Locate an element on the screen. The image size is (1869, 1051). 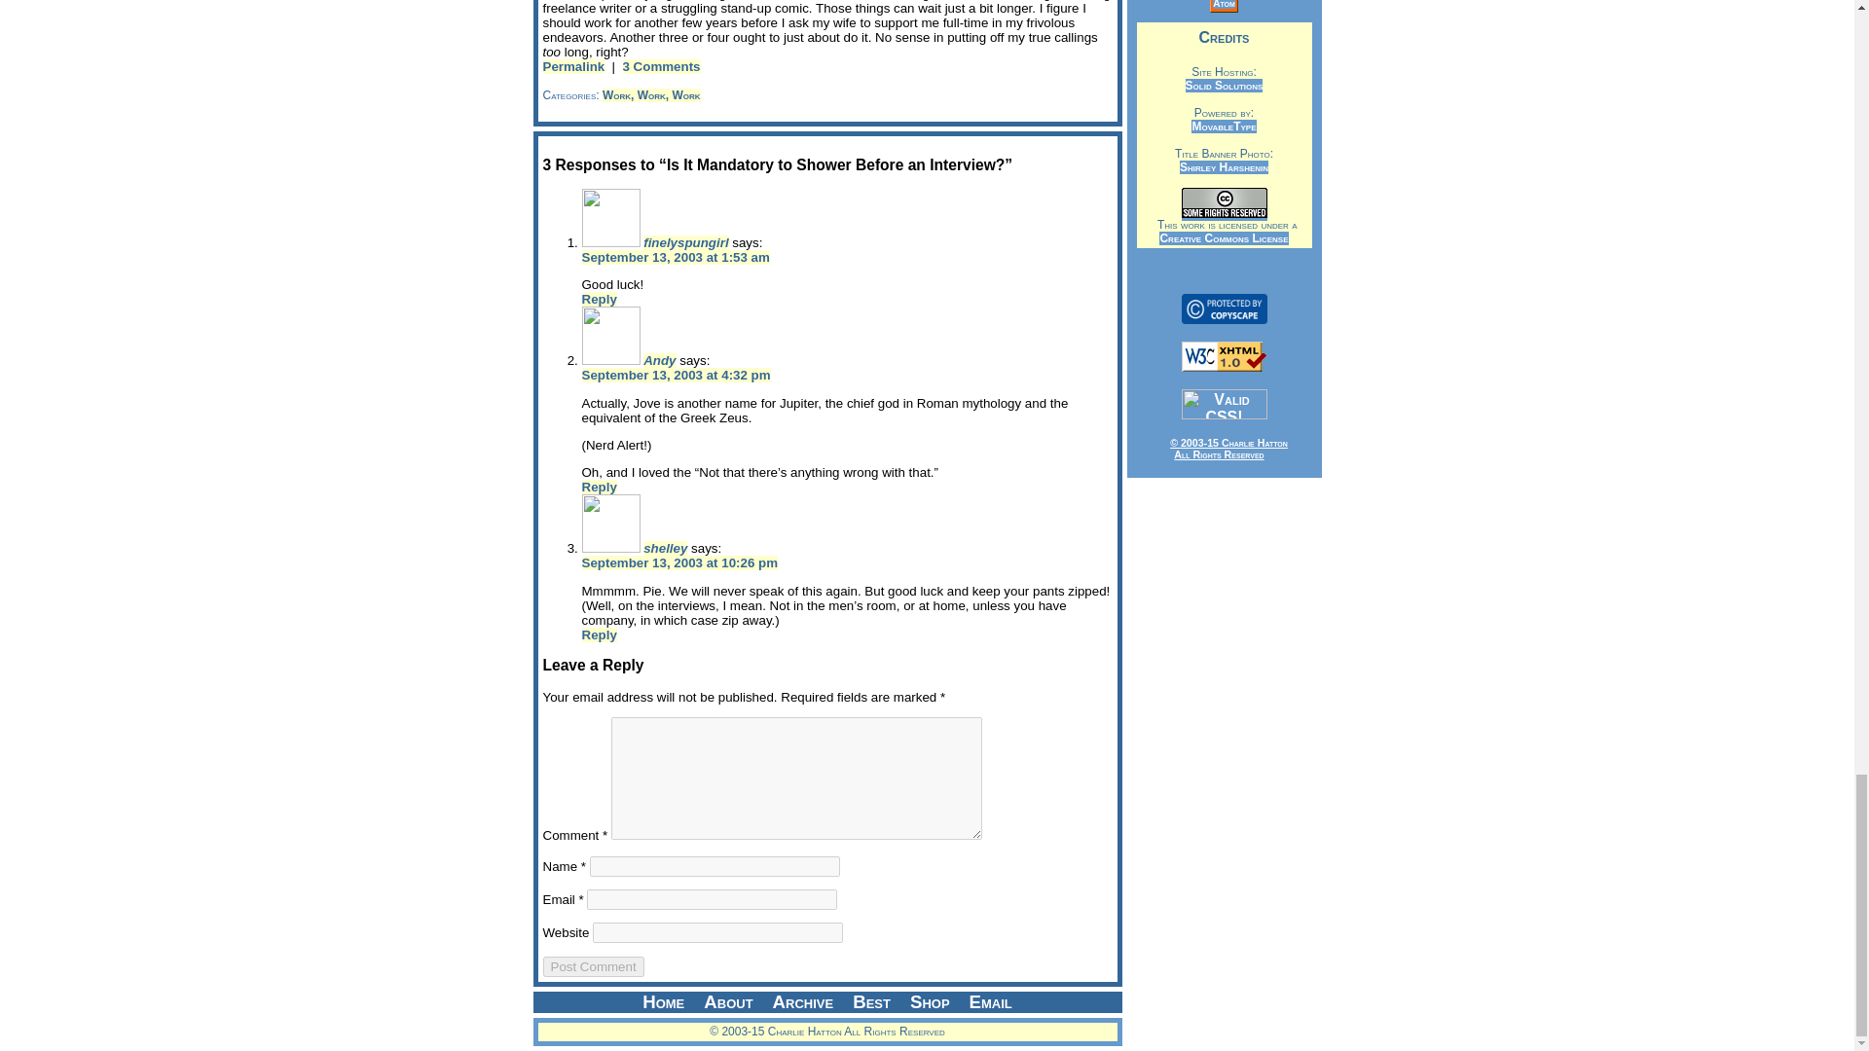
September 13, 2003 at 10:26 pm is located at coordinates (679, 562).